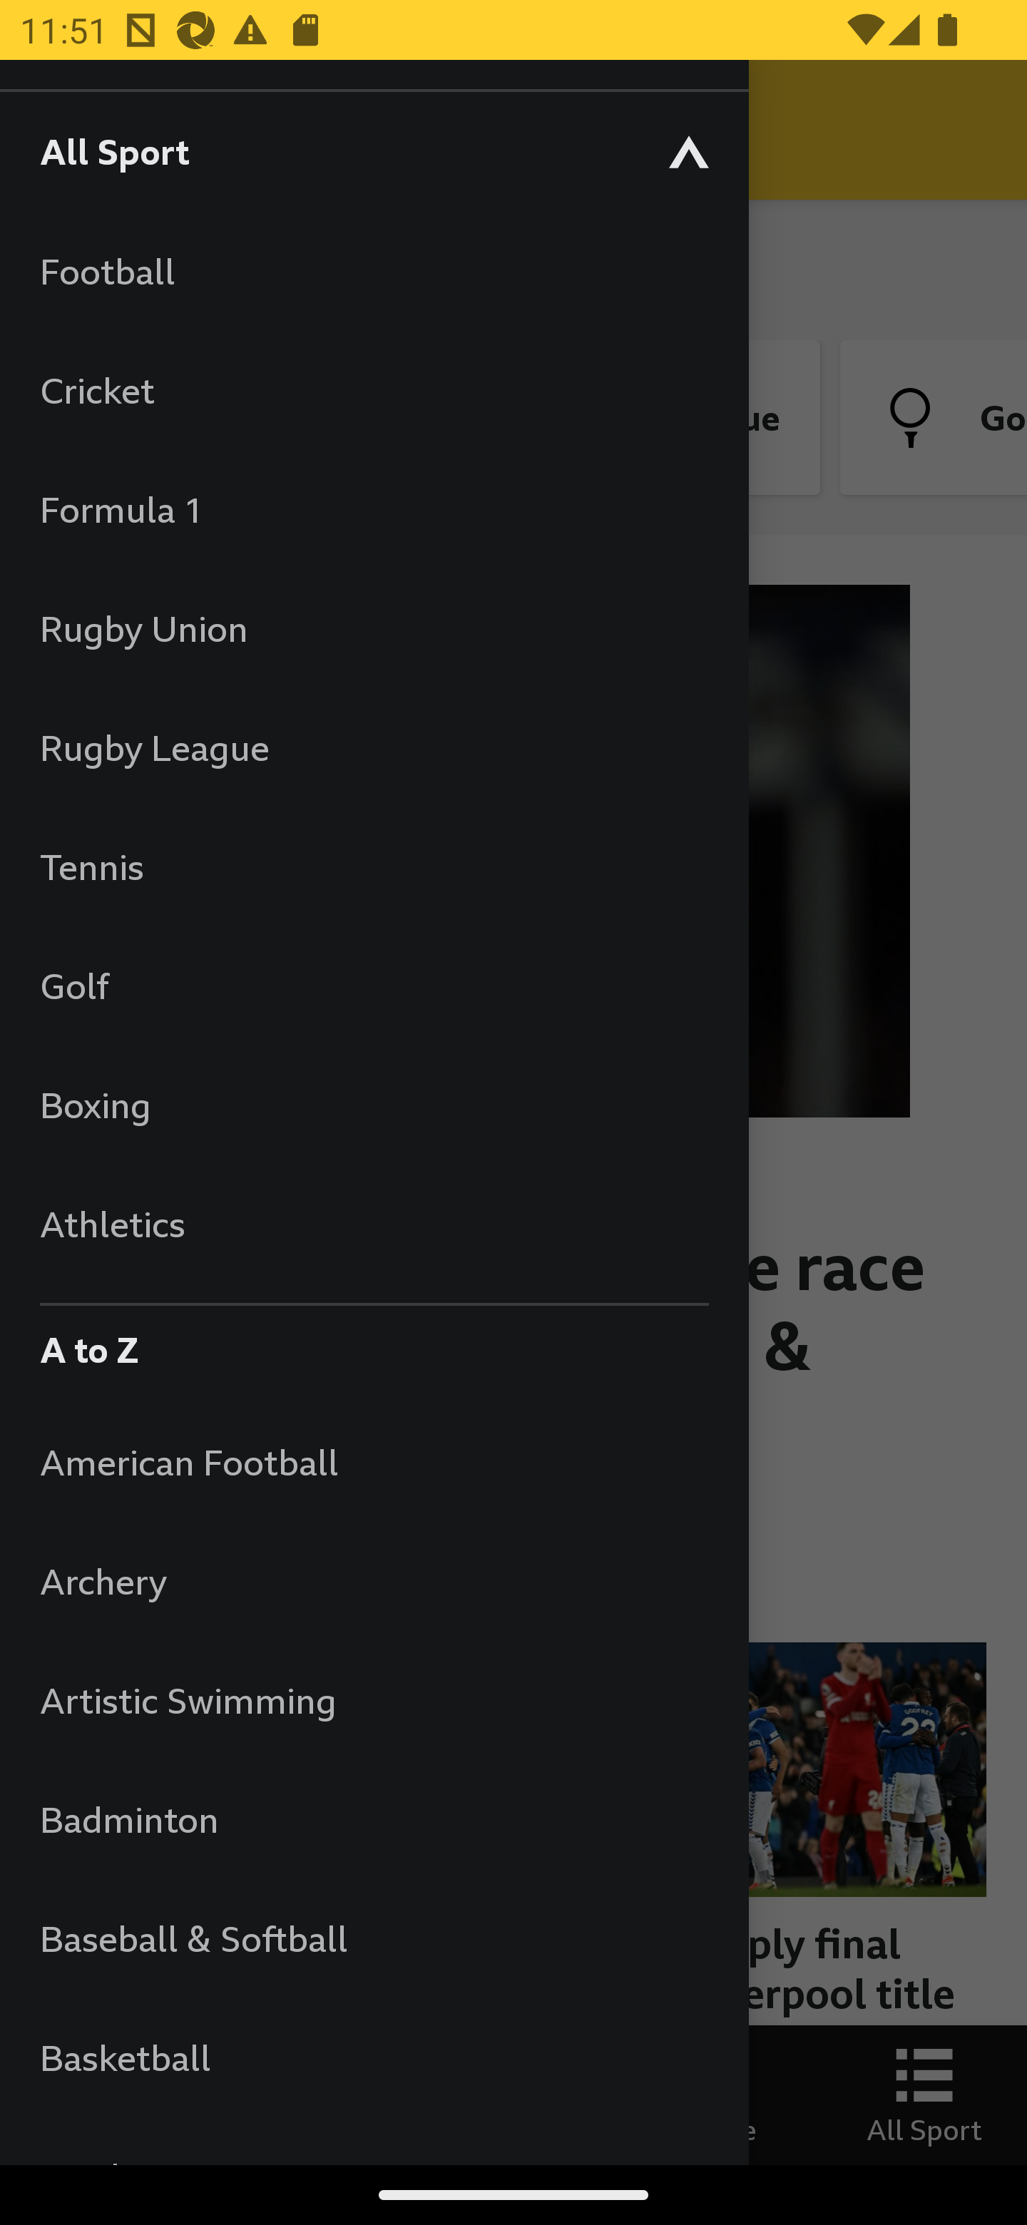 The height and width of the screenshot is (2225, 1027). I want to click on Basketball, so click(374, 2058).